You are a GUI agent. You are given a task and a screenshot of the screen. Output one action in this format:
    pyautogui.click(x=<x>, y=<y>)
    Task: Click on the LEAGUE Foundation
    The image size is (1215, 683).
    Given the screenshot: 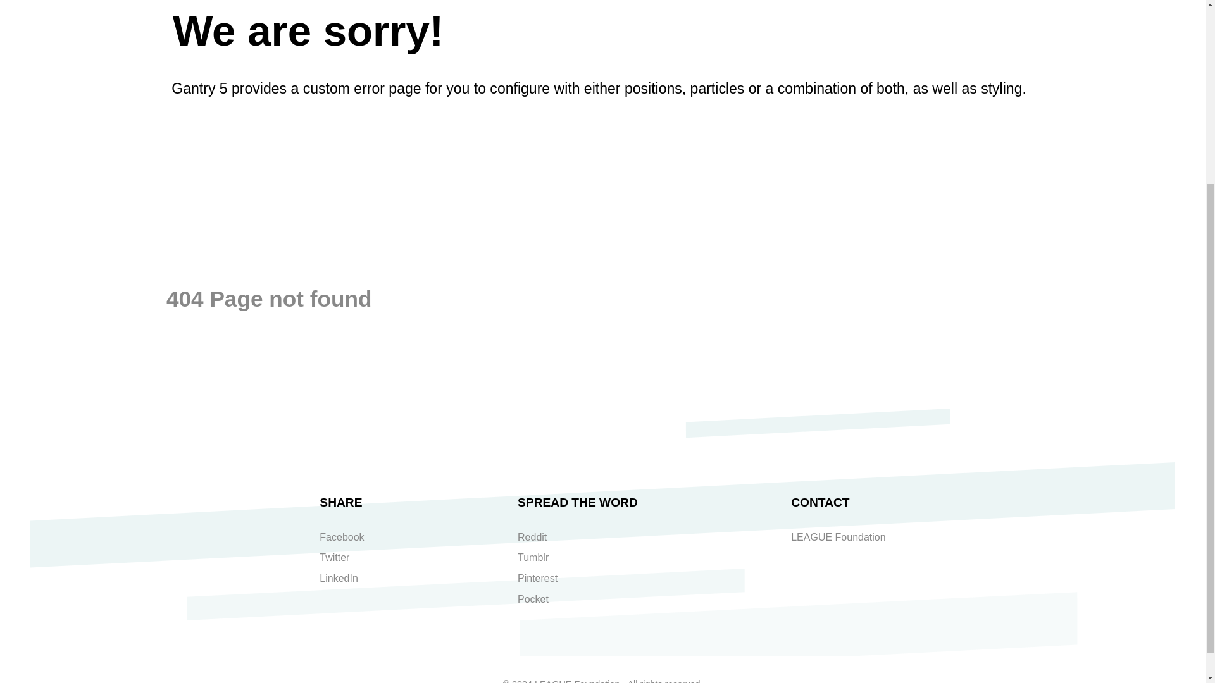 What is the action you would take?
    pyautogui.click(x=838, y=537)
    